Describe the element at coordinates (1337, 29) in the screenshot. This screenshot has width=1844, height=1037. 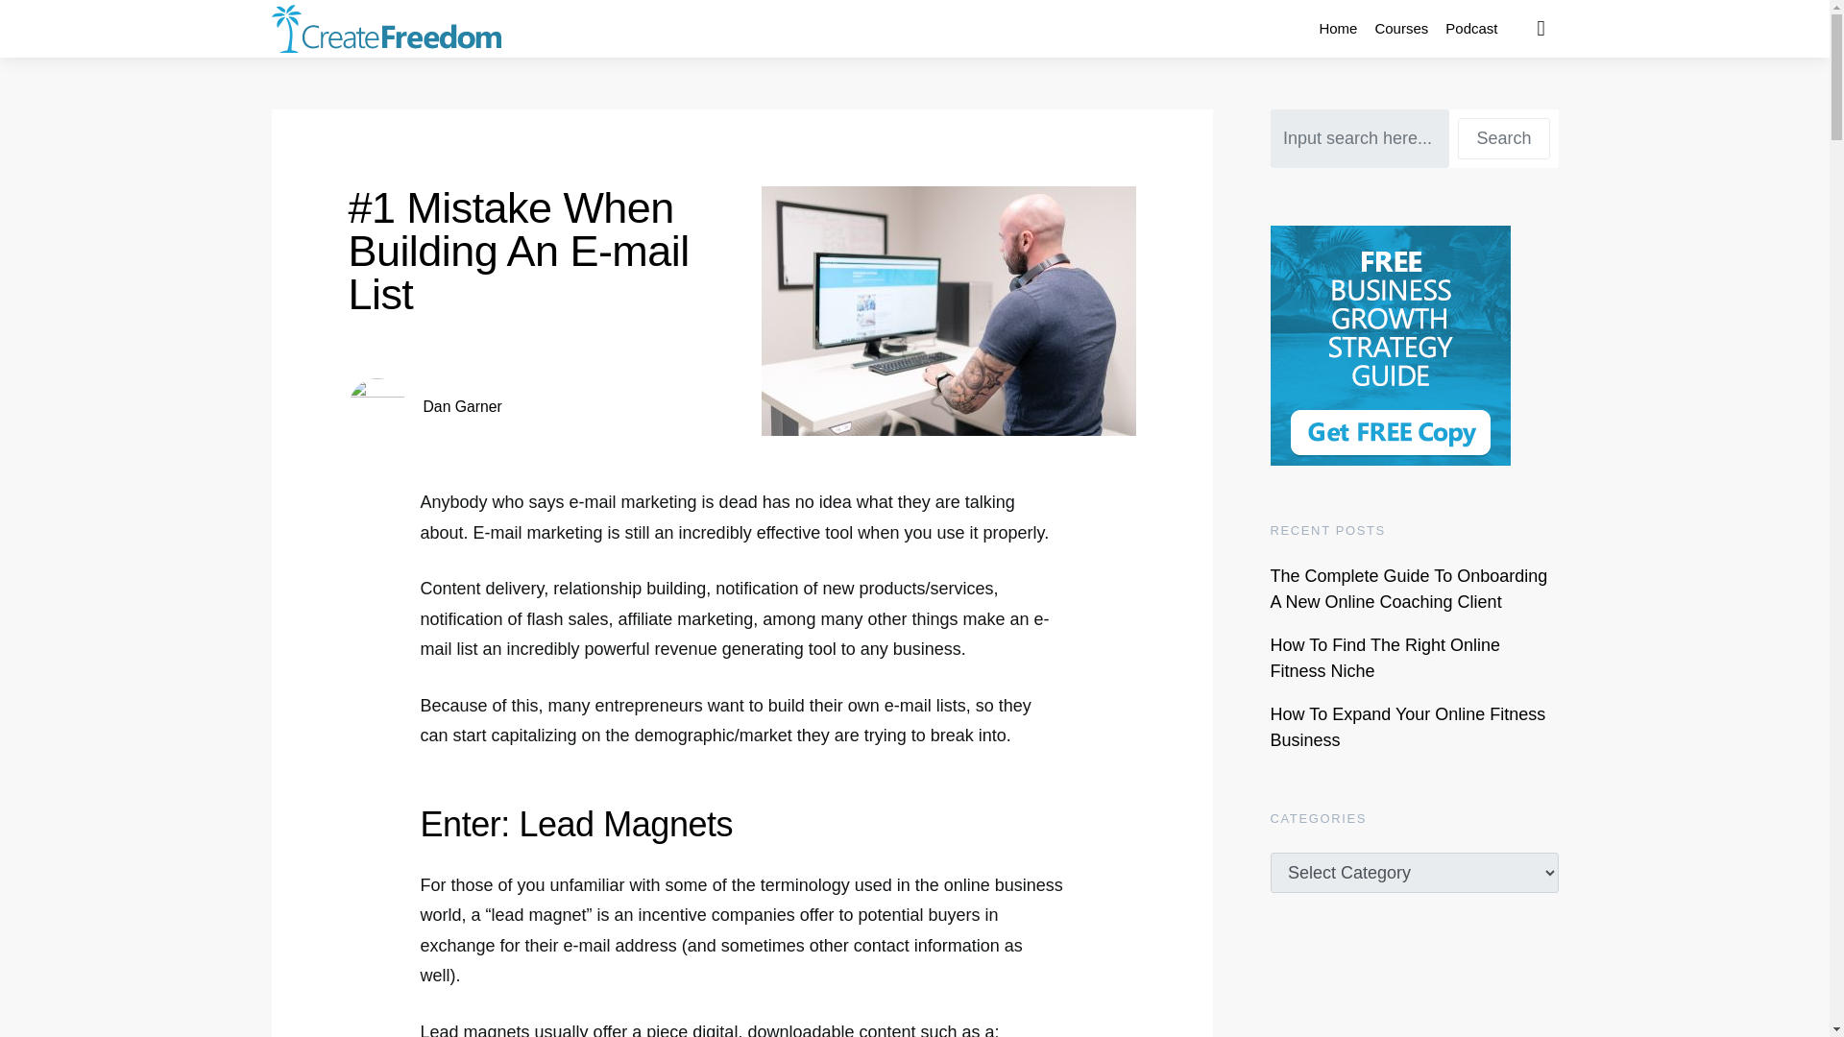
I see `Home` at that location.